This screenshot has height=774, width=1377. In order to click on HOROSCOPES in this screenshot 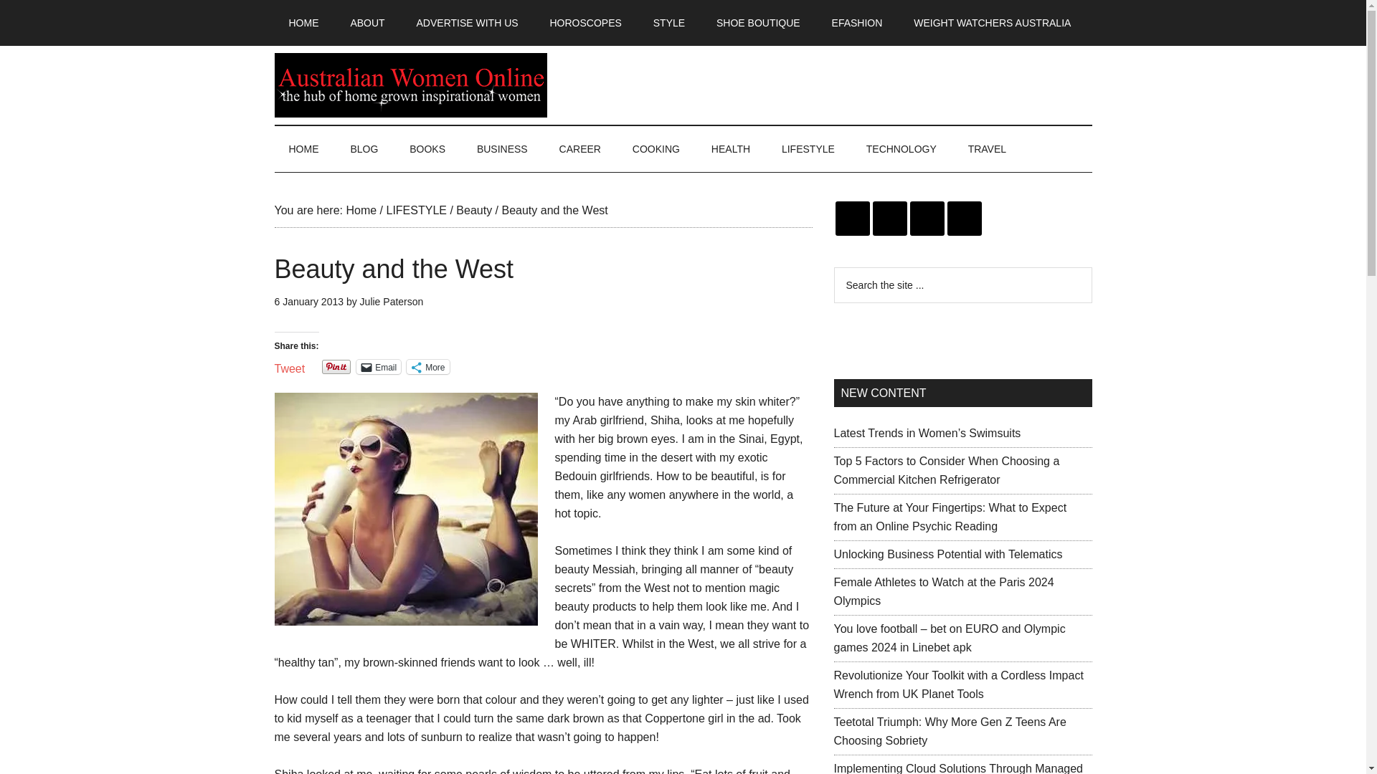, I will do `click(585, 23)`.